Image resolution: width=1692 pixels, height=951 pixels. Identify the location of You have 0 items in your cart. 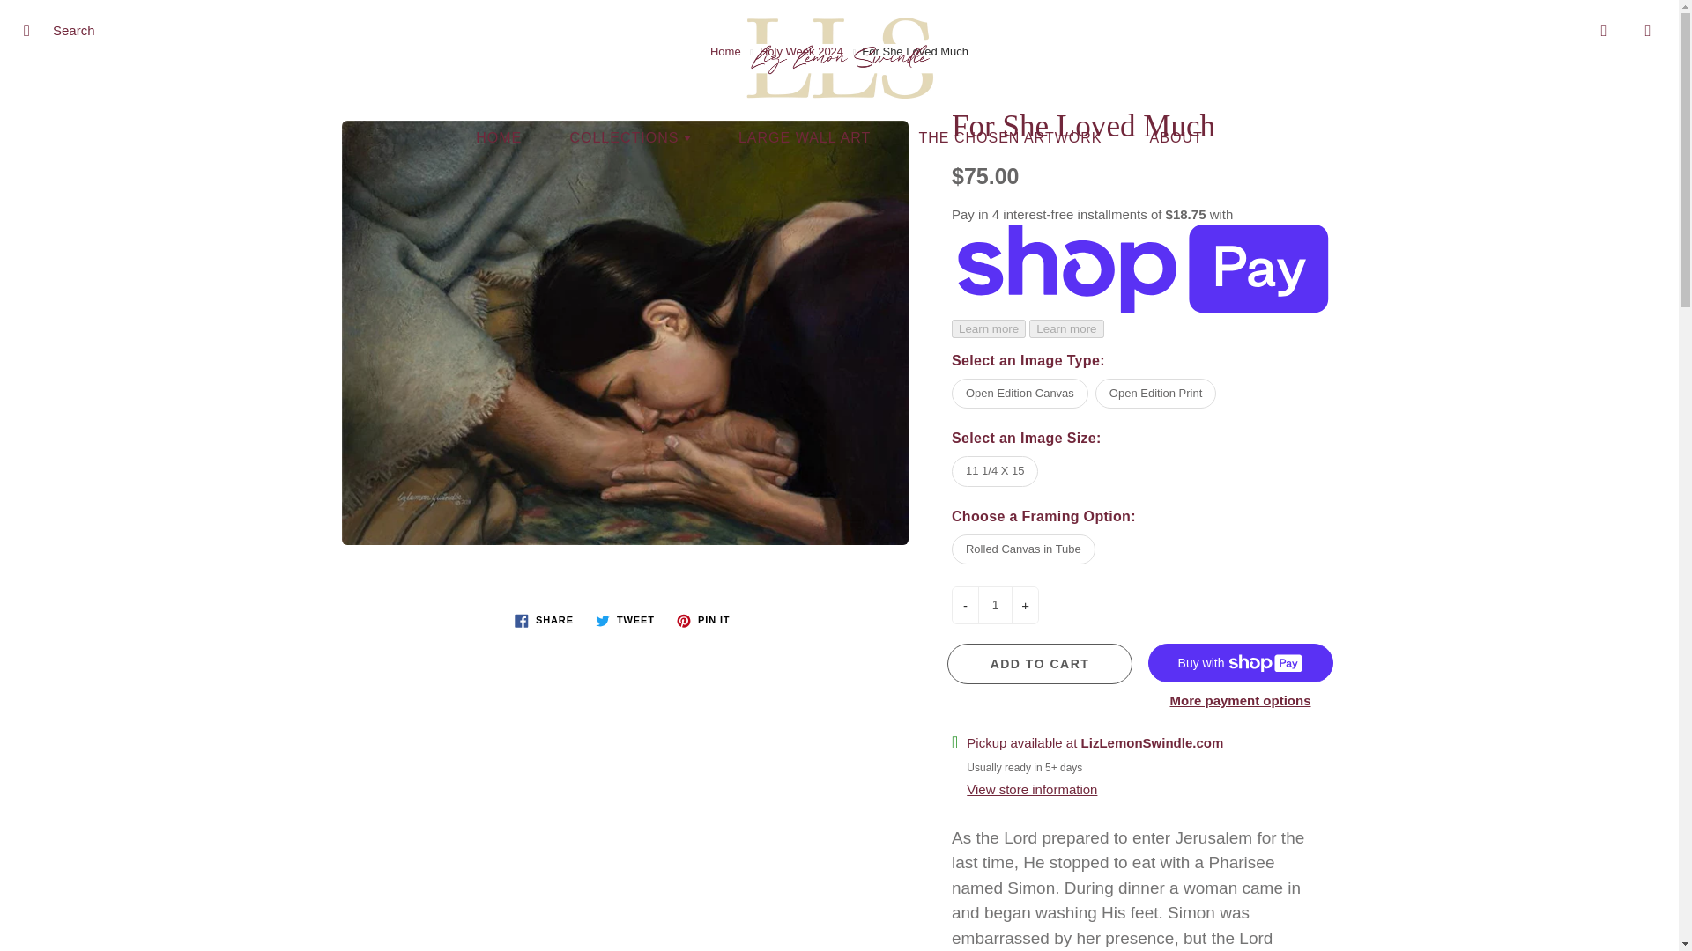
(1648, 30).